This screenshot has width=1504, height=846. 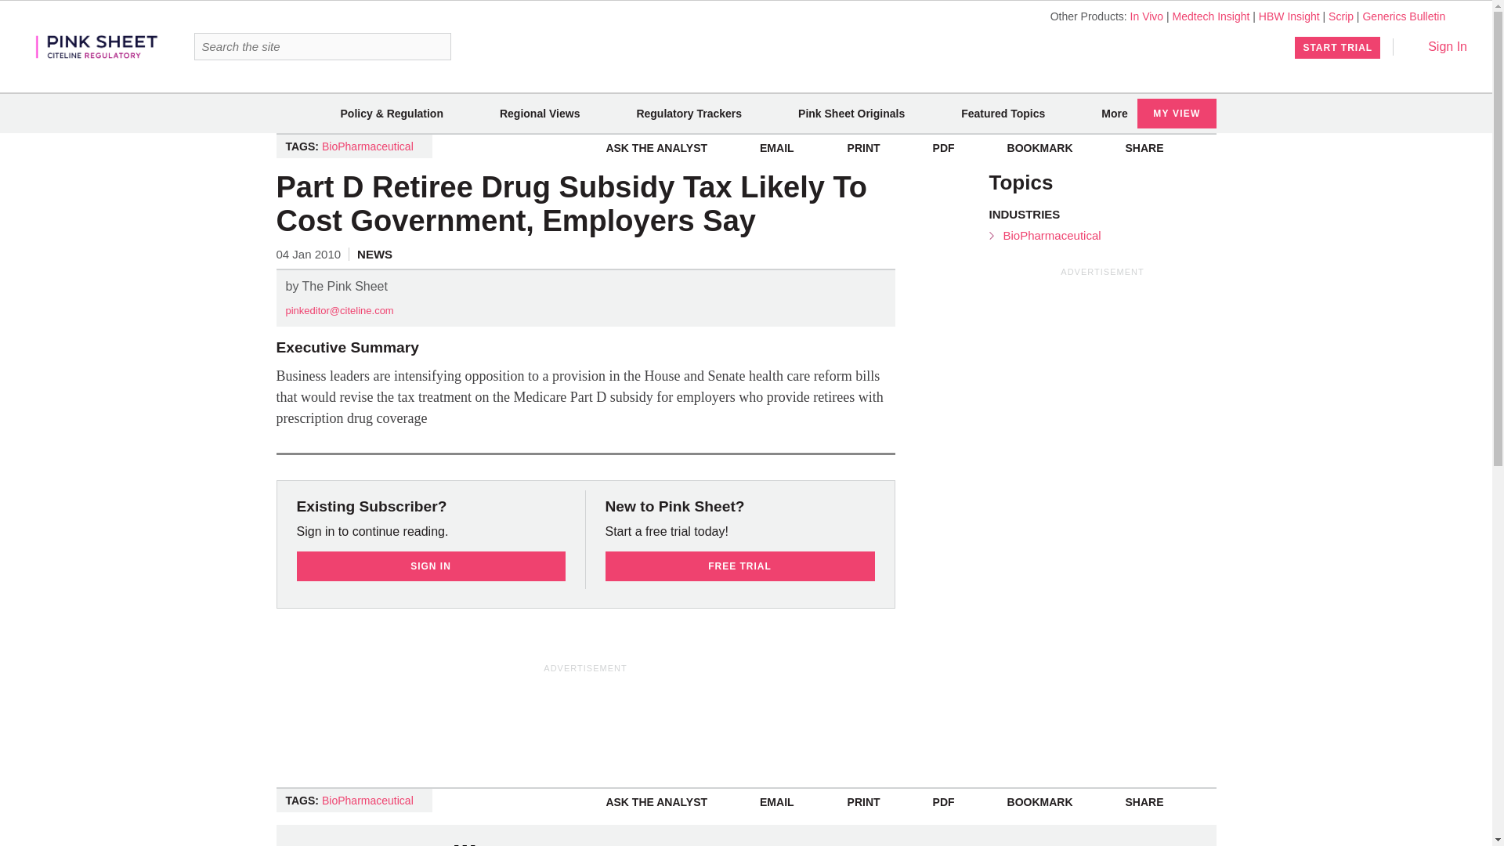 What do you see at coordinates (1437, 46) in the screenshot?
I see `Sign In` at bounding box center [1437, 46].